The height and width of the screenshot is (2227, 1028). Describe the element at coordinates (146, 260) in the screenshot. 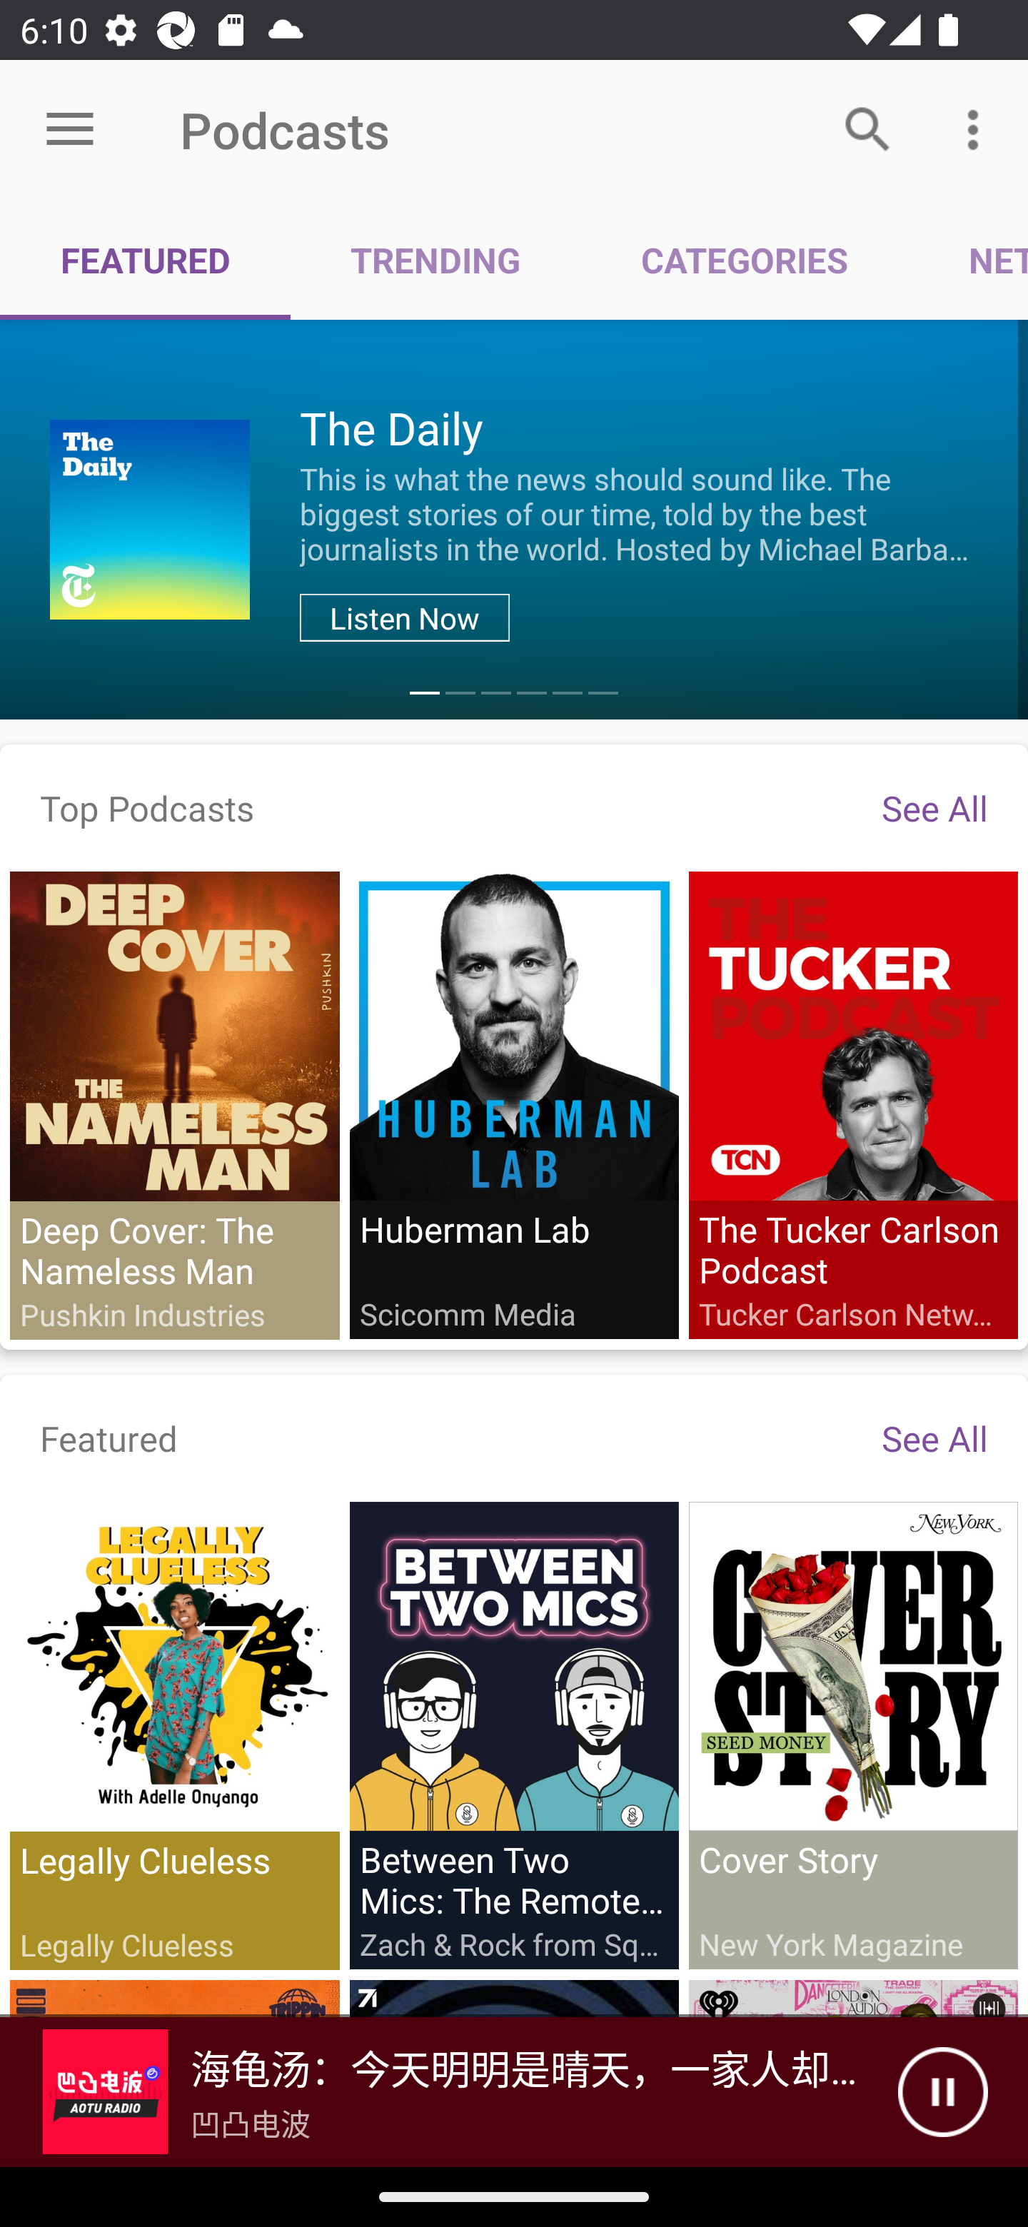

I see `FEATURED` at that location.